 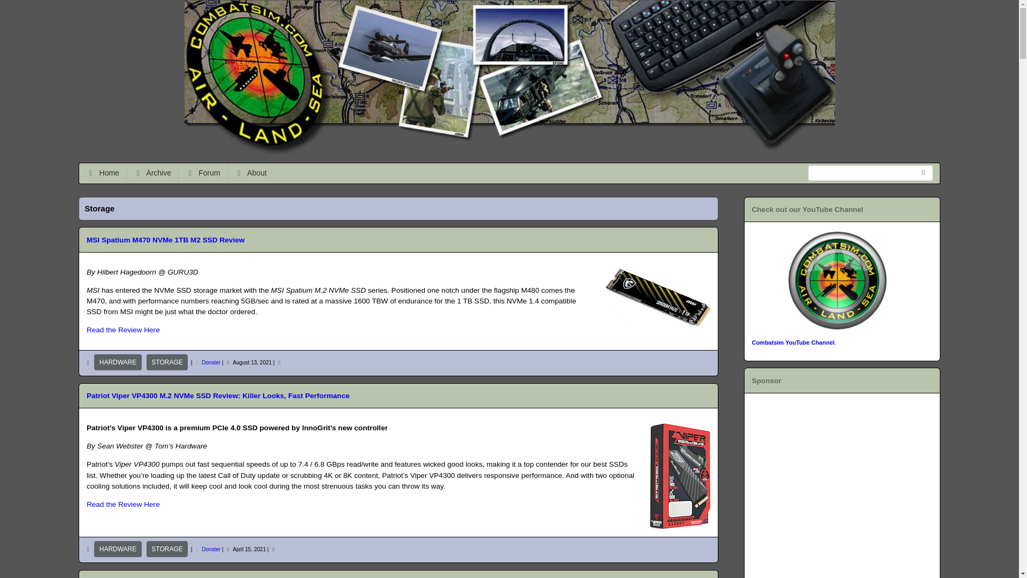 I want to click on View all posts in Hardware, so click(x=118, y=362).